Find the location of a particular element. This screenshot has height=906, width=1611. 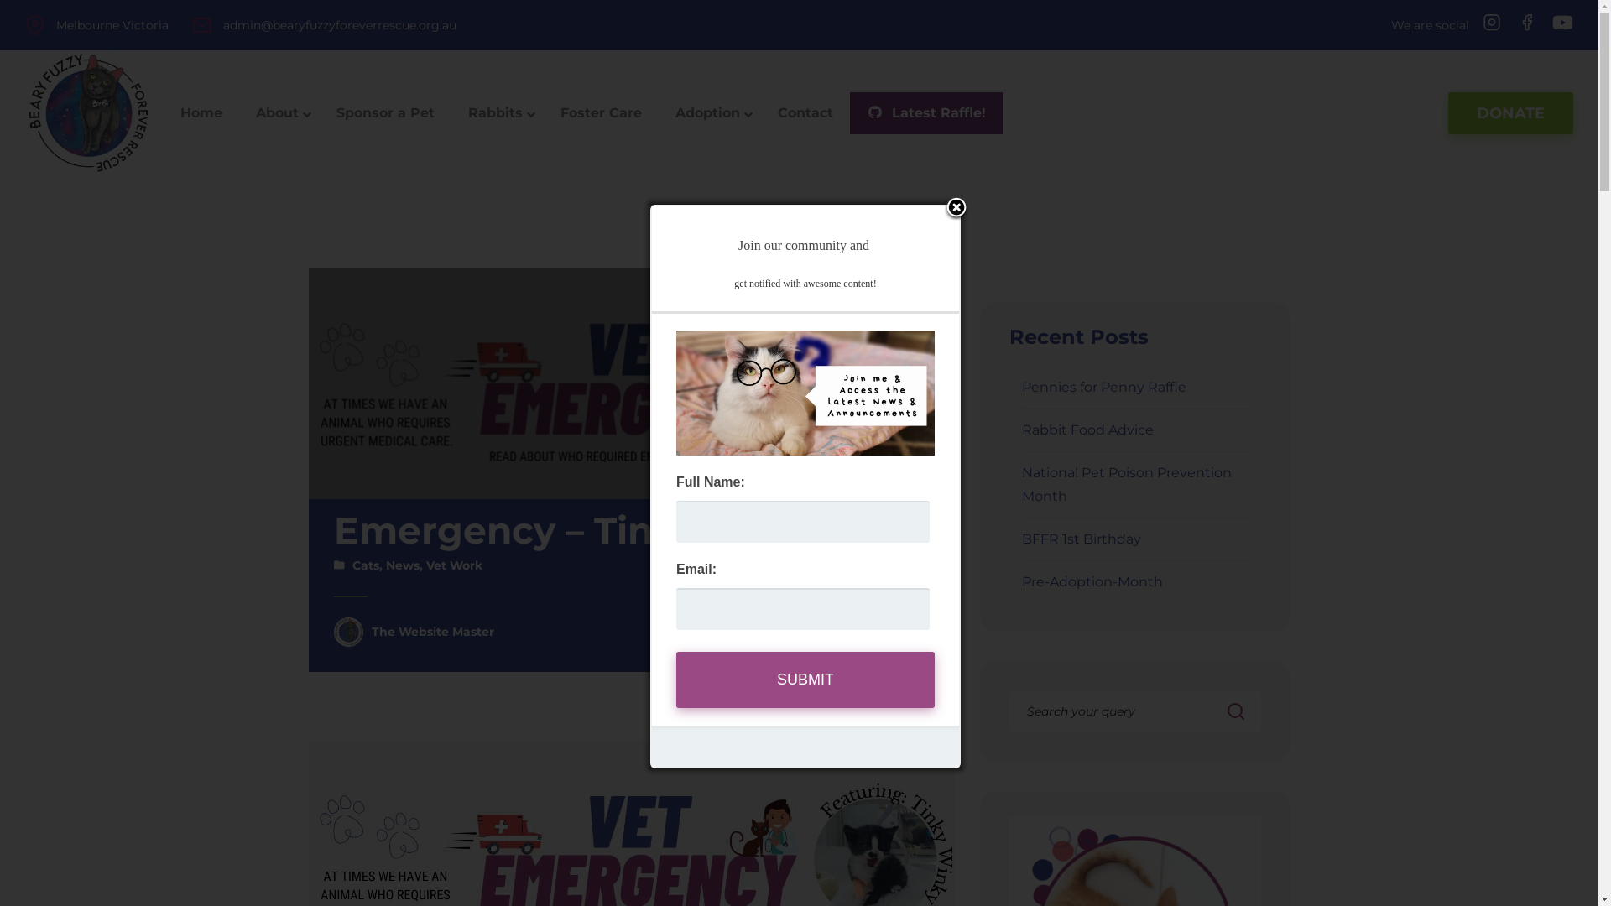

Beary Fuzzy Forever Rescue is located at coordinates (88, 112).